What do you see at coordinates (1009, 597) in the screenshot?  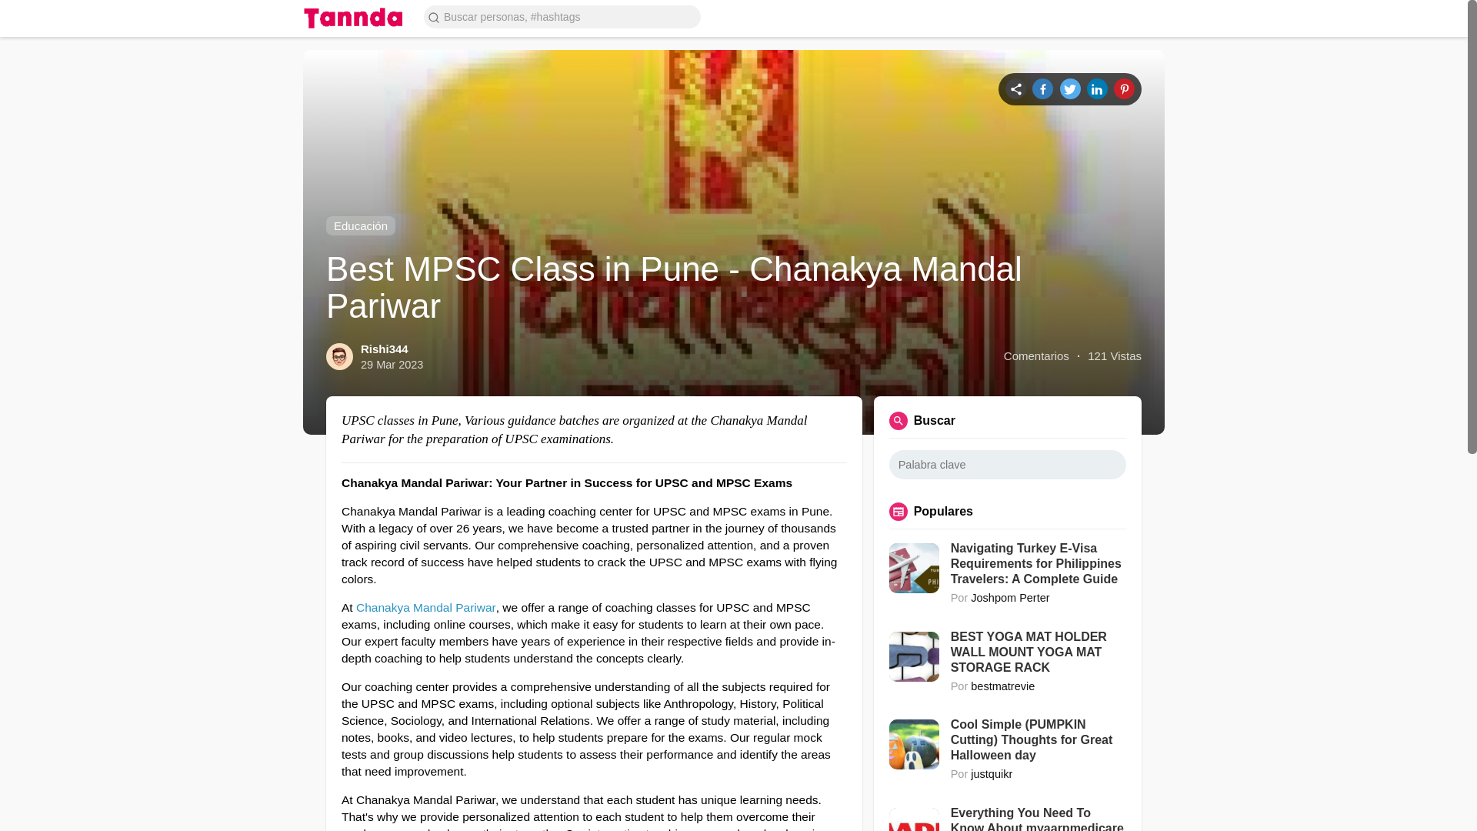 I see `Joshpom Perter` at bounding box center [1009, 597].